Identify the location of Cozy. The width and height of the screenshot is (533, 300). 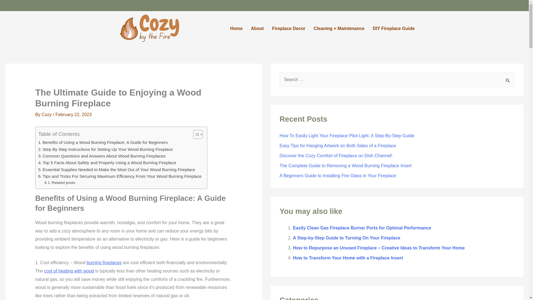
(47, 114).